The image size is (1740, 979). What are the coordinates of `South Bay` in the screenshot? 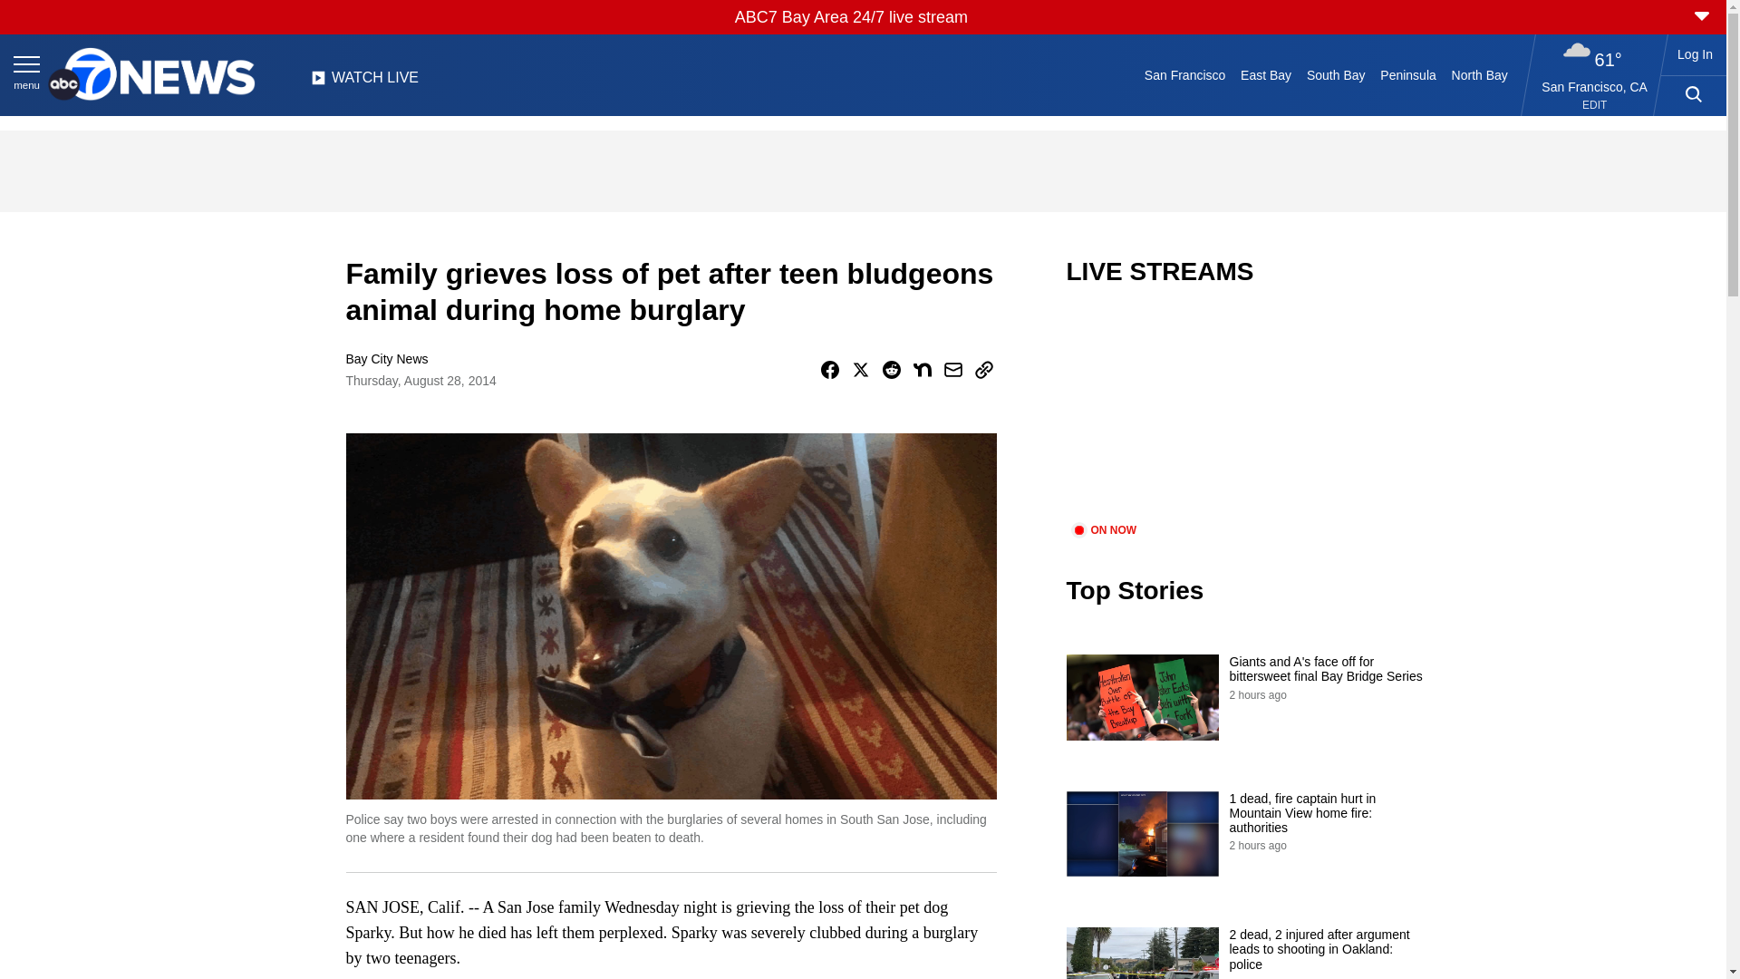 It's located at (1336, 74).